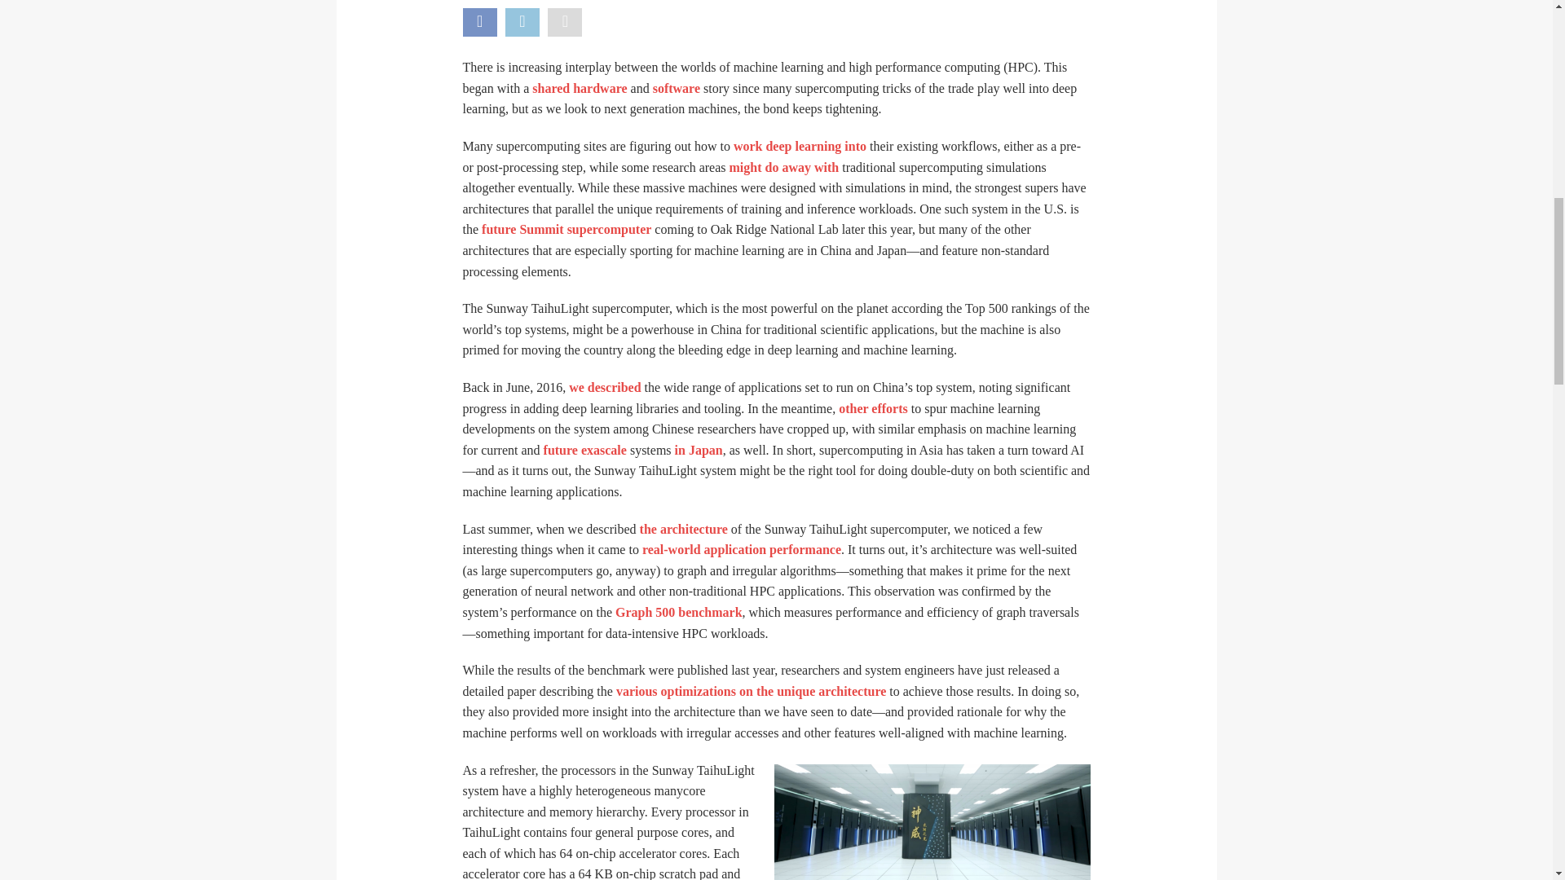 This screenshot has width=1565, height=880. Describe the element at coordinates (579, 88) in the screenshot. I see `shared hardware` at that location.